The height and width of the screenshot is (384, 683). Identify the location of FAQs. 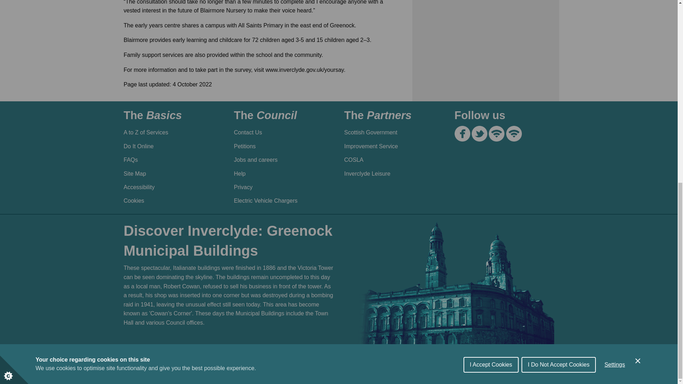
(171, 160).